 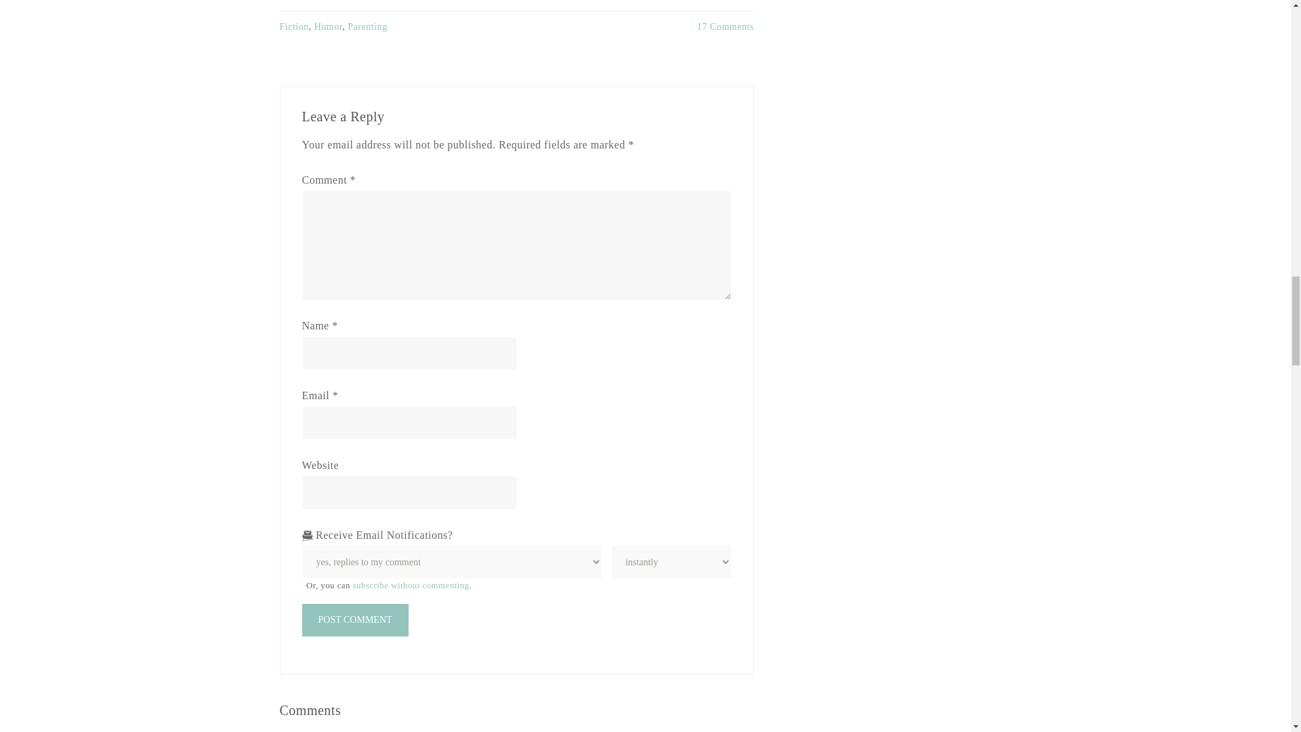 I want to click on Post Comment, so click(x=355, y=619).